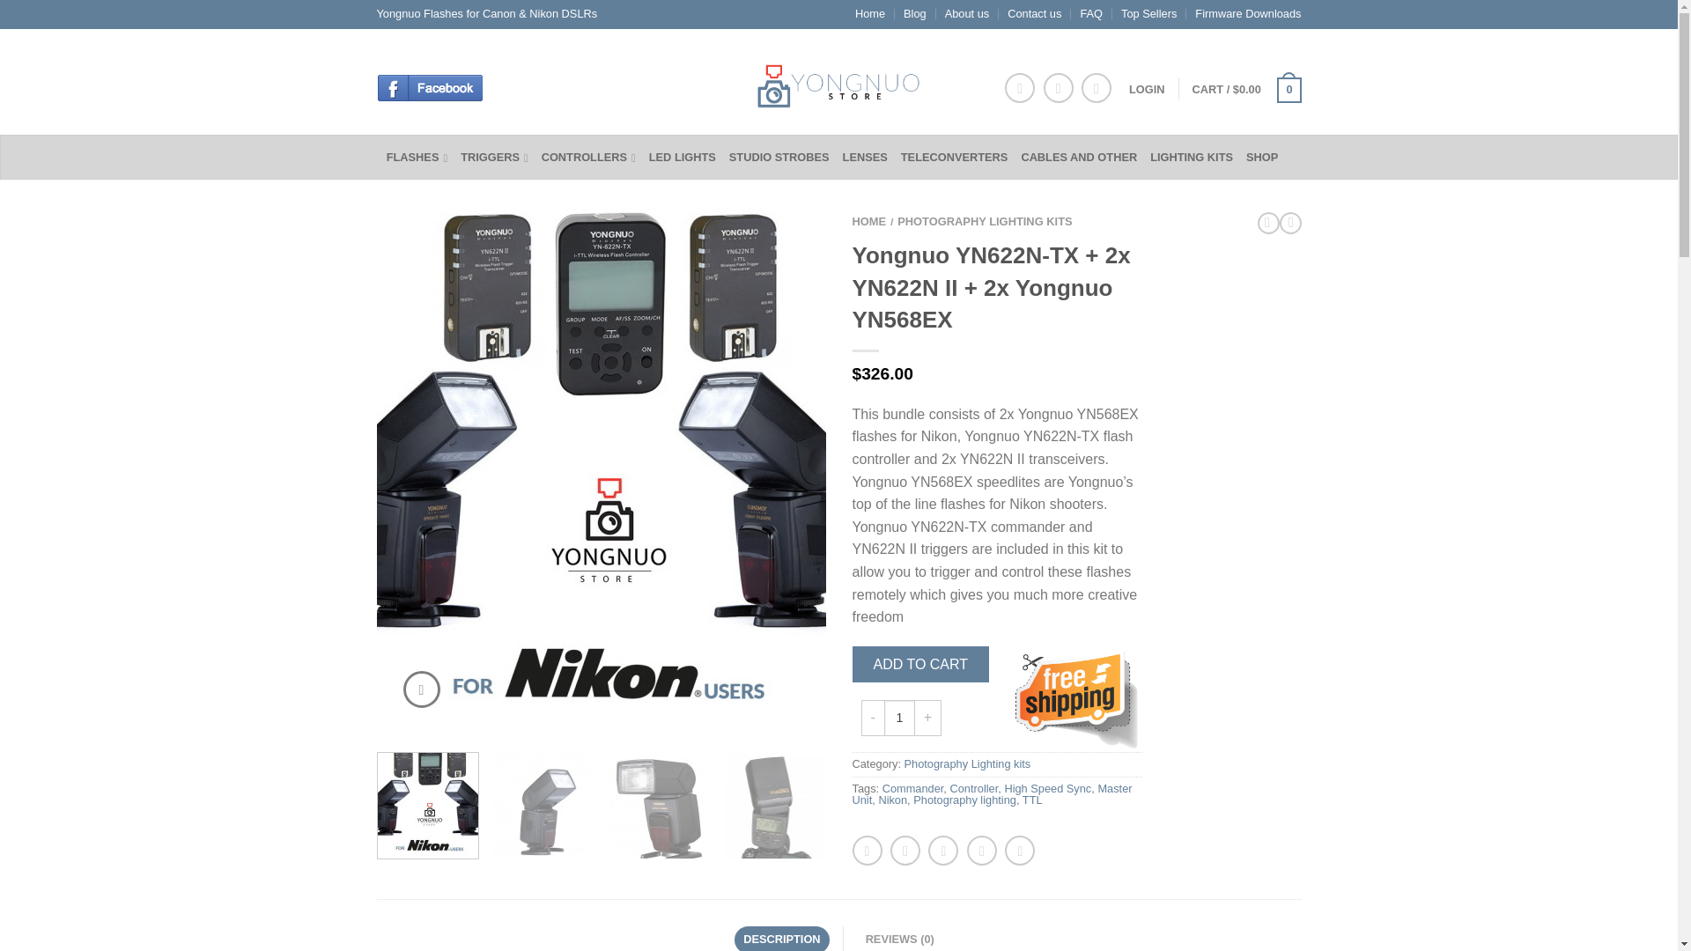 The image size is (1691, 951). I want to click on FLASHES, so click(423, 157).